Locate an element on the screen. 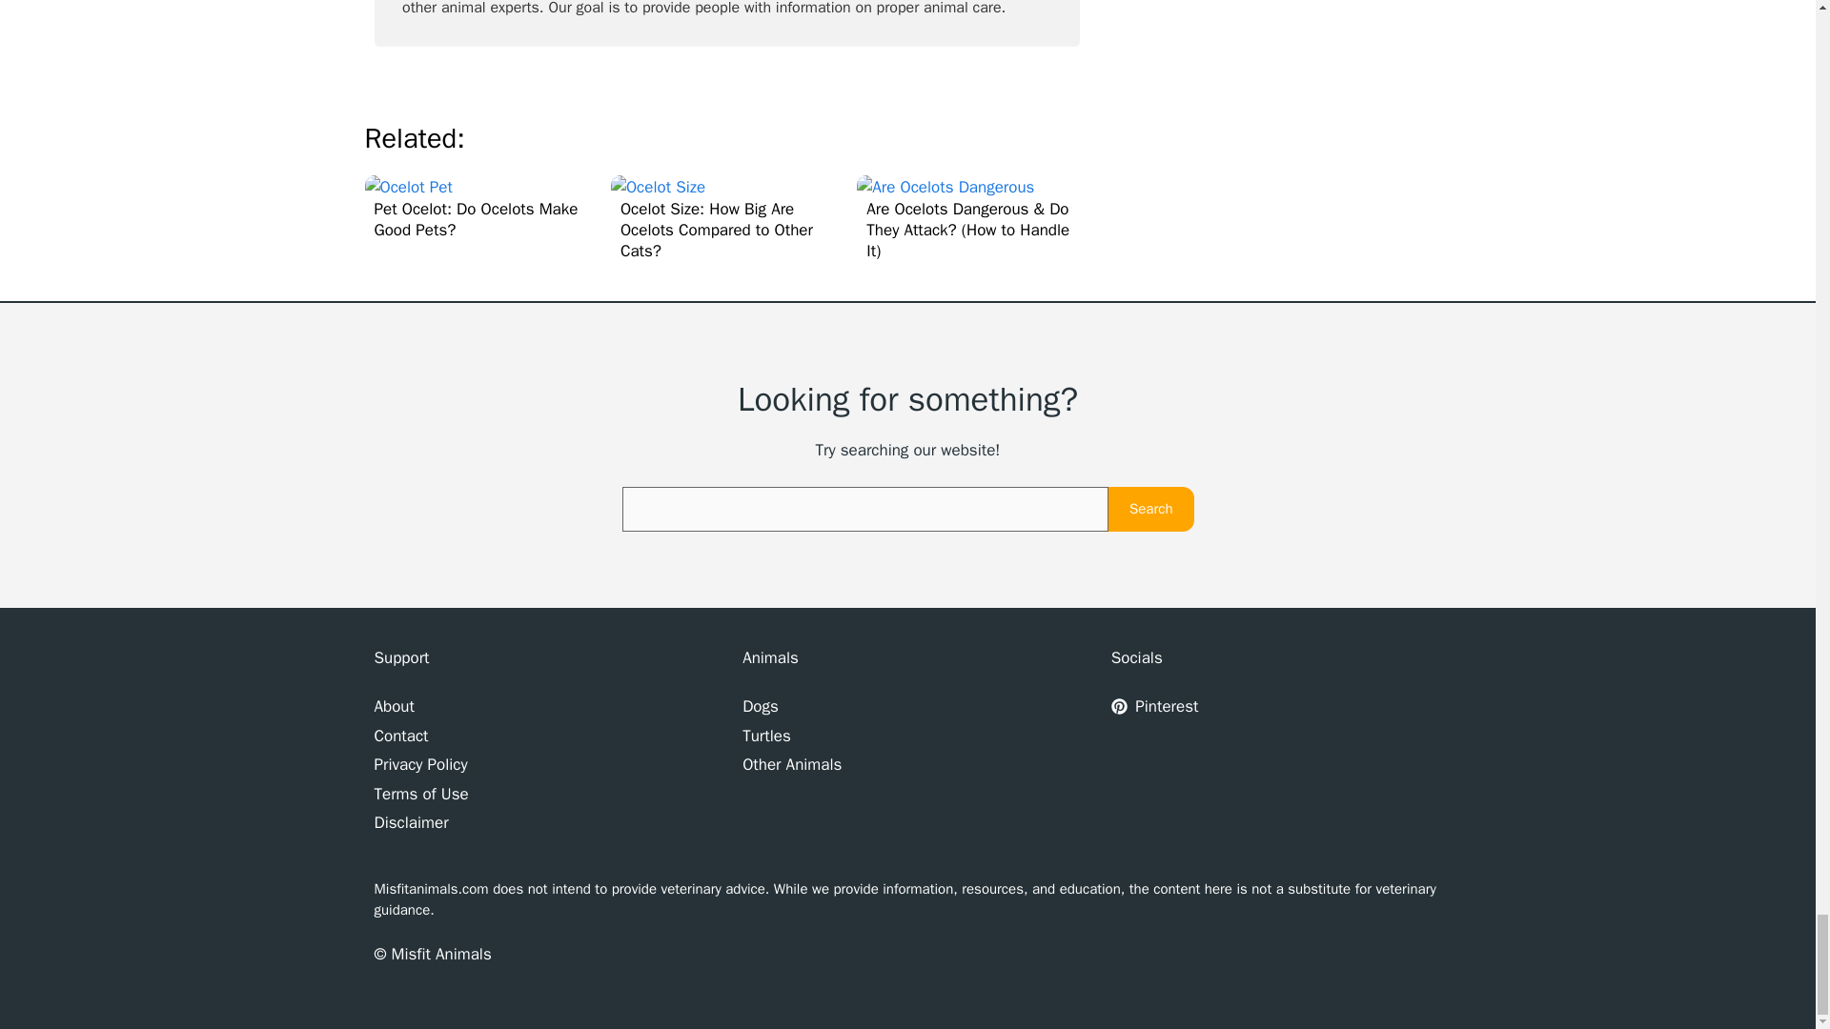 This screenshot has width=1830, height=1029. Ocelot Size: How Big Are Ocelots Compared to Other Cats? is located at coordinates (726, 219).